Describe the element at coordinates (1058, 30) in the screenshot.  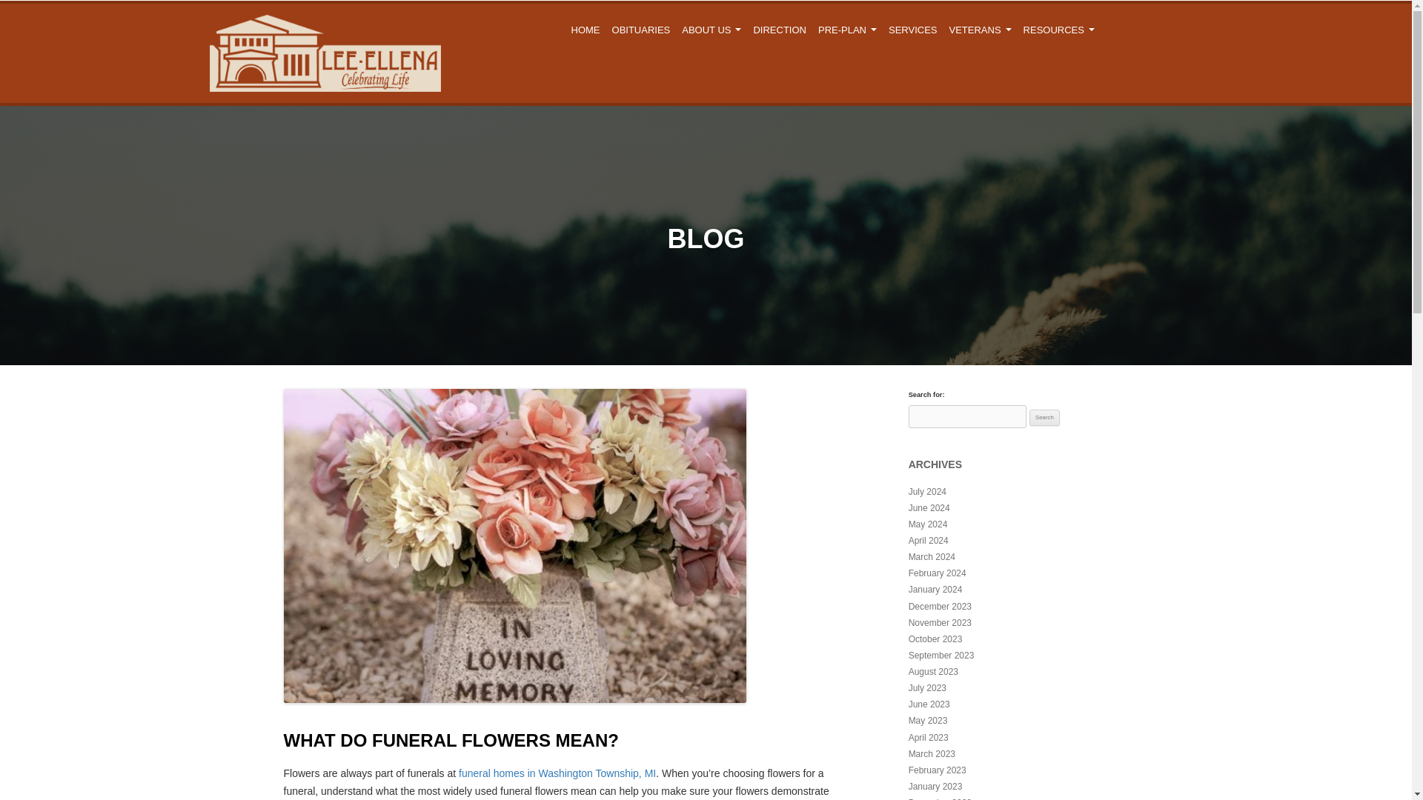
I see `RESOURCES...` at that location.